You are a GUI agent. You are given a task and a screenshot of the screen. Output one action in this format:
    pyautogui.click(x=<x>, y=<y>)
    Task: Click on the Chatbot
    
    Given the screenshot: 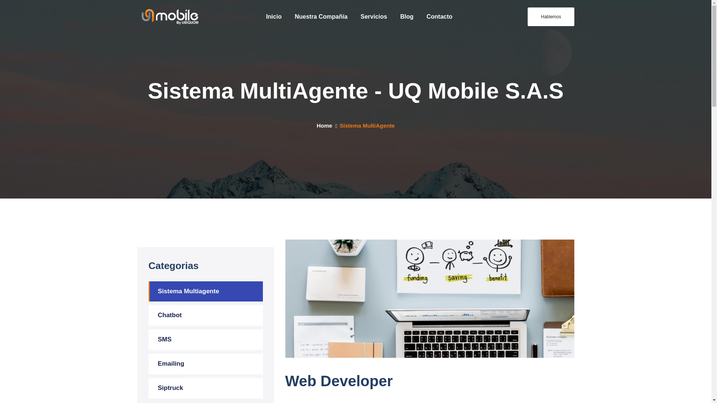 What is the action you would take?
    pyautogui.click(x=205, y=315)
    